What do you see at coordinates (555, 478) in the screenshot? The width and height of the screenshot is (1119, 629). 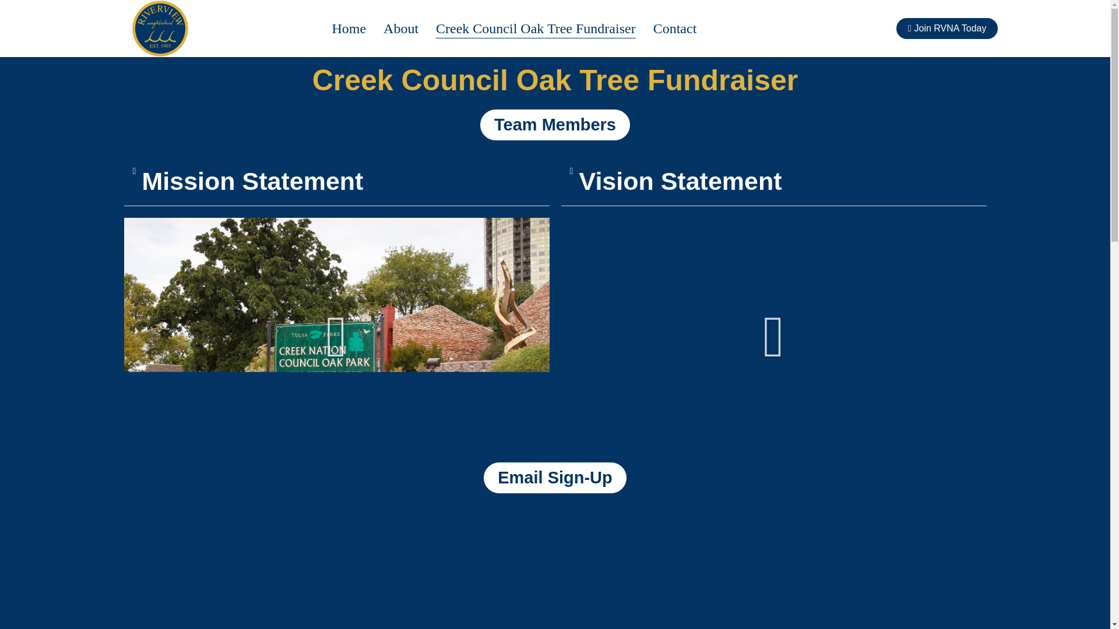 I see `Email Sign-Up` at bounding box center [555, 478].